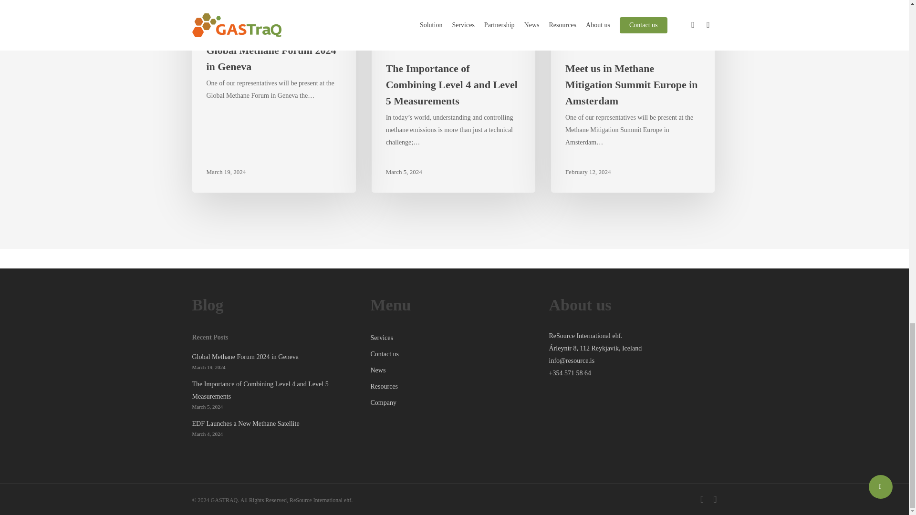 The width and height of the screenshot is (916, 515). I want to click on Events, so click(216, 28).